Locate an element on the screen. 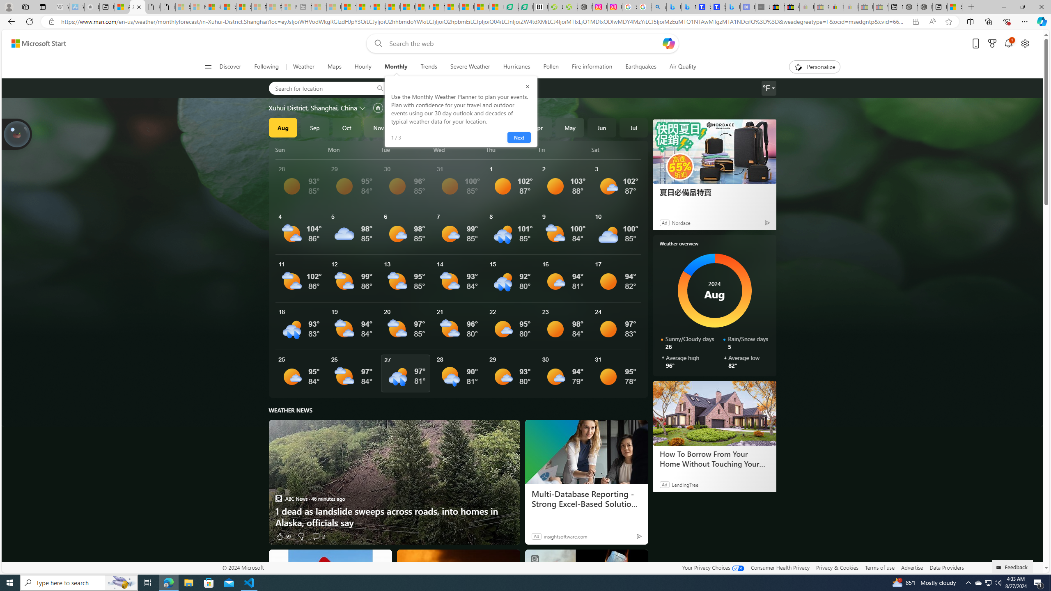  Nvidia va a poner a prueba la paciencia de los inversores is located at coordinates (541, 7).